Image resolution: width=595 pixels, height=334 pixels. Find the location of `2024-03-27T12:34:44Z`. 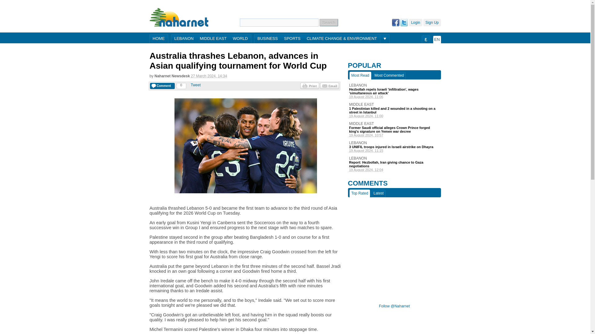

2024-03-27T12:34:44Z is located at coordinates (209, 76).